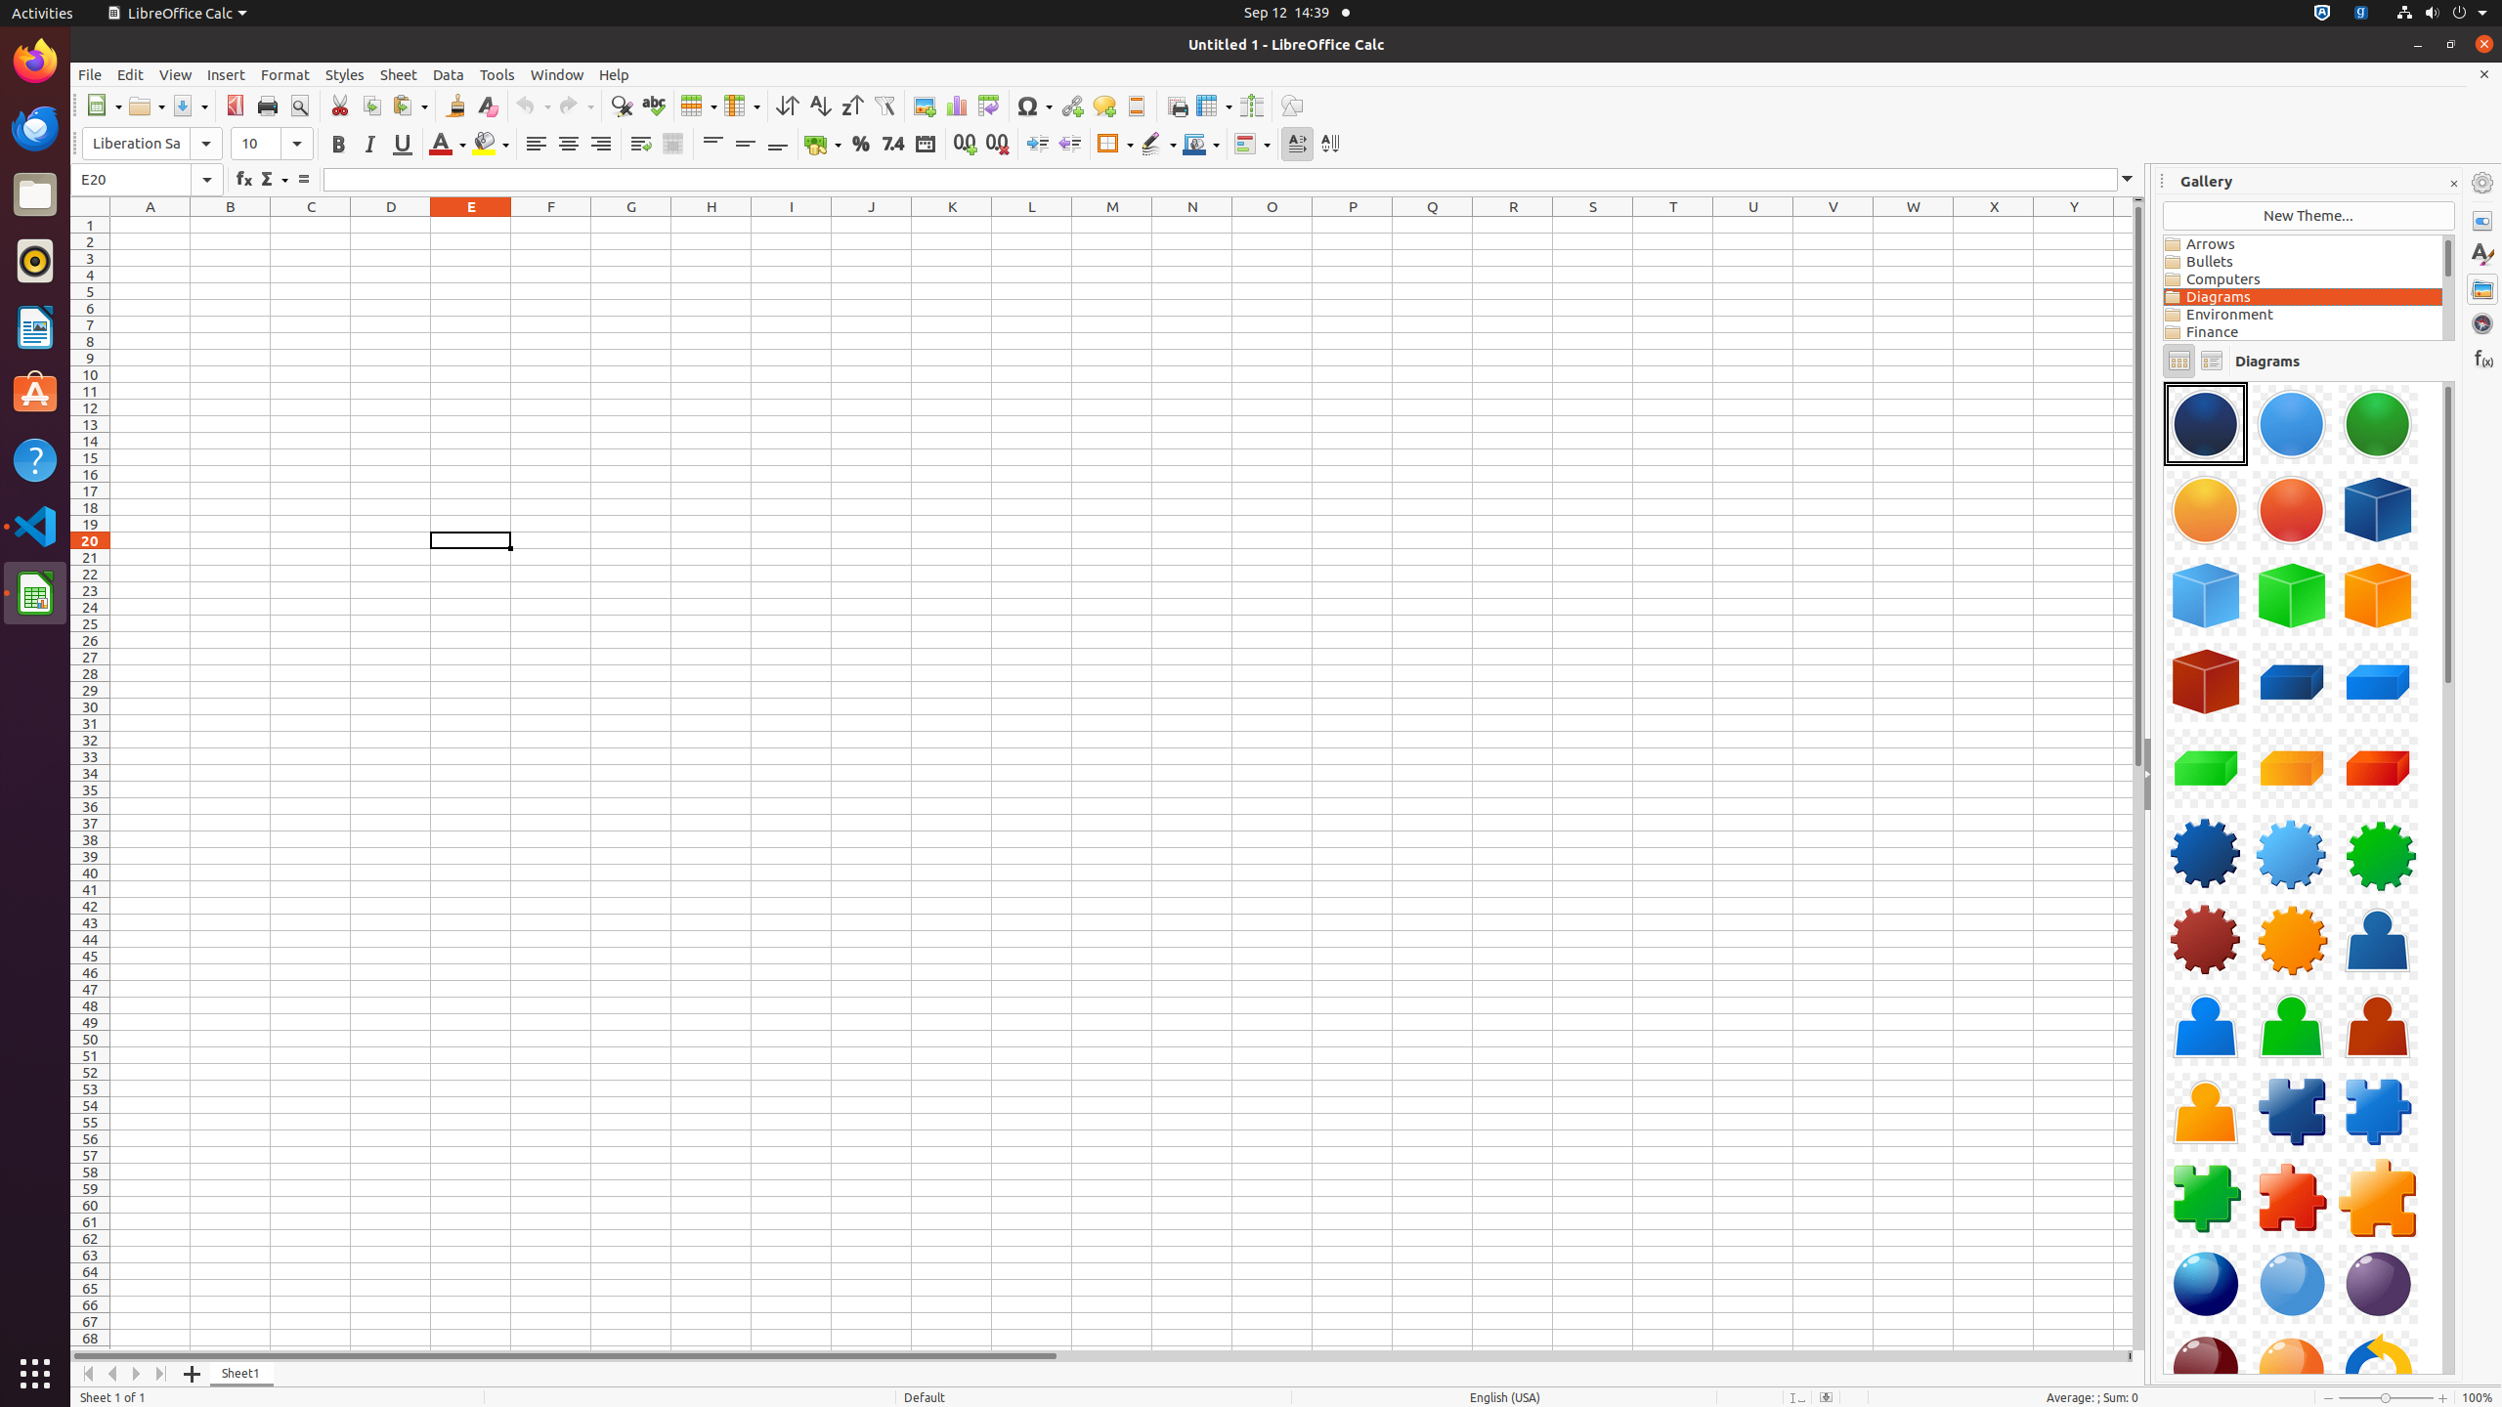 Image resolution: width=2502 pixels, height=1407 pixels. I want to click on New Theme, so click(2308, 216).